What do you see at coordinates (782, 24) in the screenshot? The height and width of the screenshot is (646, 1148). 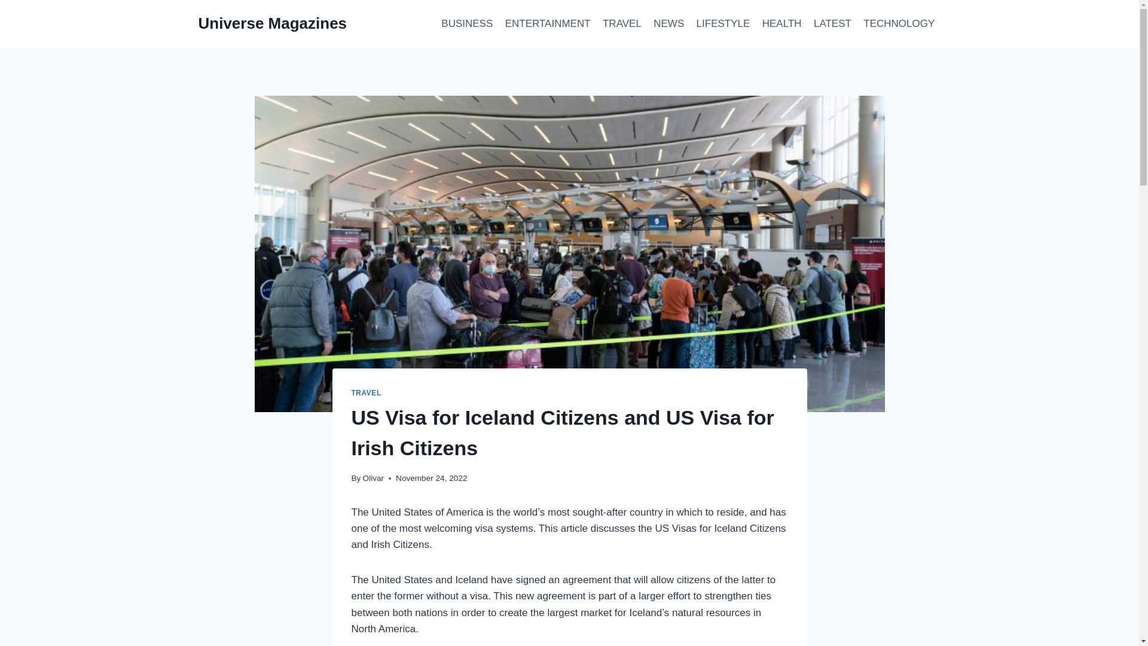 I see `HEALTH` at bounding box center [782, 24].